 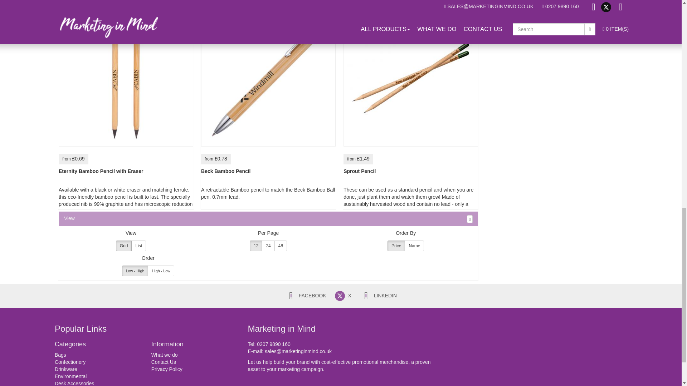 I want to click on Order by Grid, so click(x=124, y=246).